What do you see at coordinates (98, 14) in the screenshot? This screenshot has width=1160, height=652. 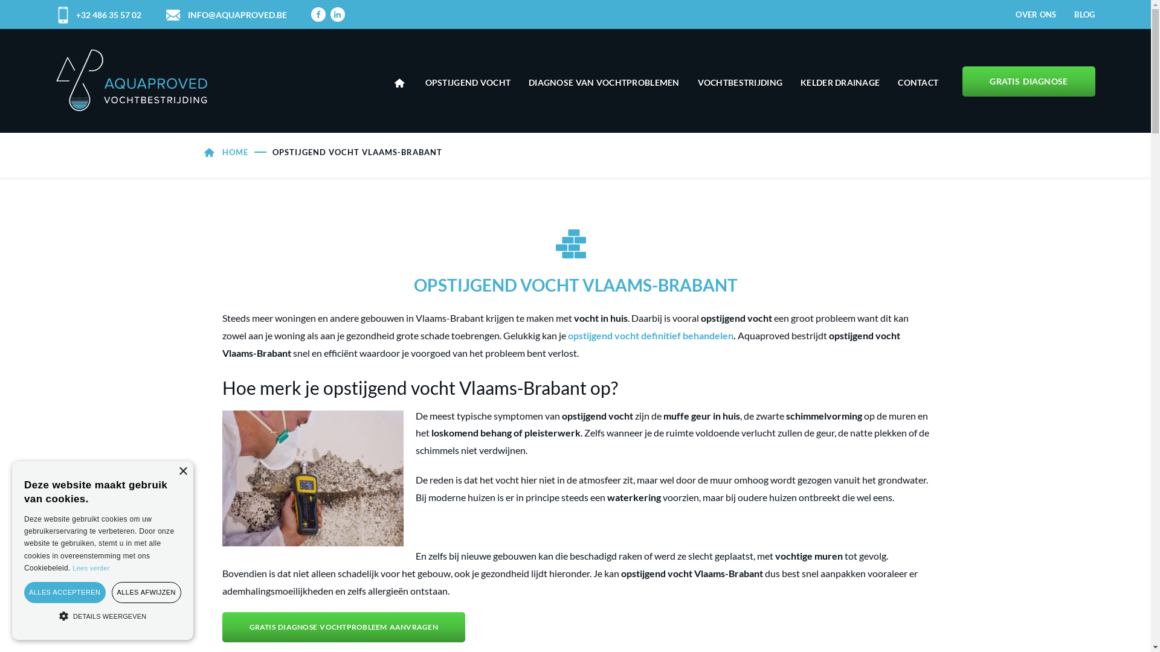 I see `+32 486 35 57 02` at bounding box center [98, 14].